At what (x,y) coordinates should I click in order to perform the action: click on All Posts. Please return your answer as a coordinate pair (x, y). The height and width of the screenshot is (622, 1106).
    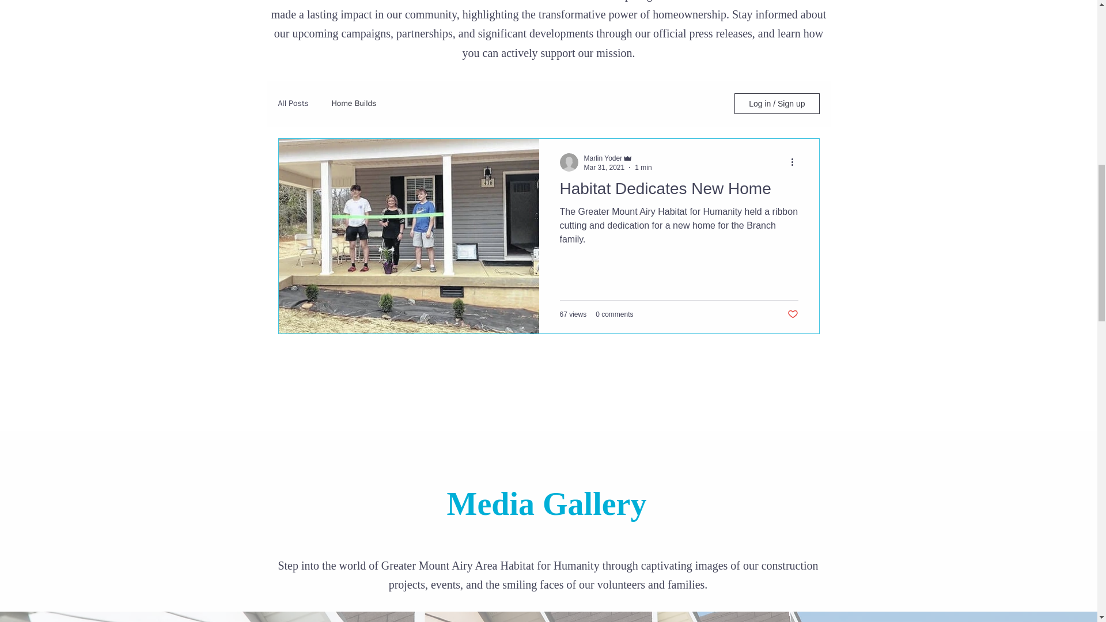
    Looking at the image, I should click on (293, 104).